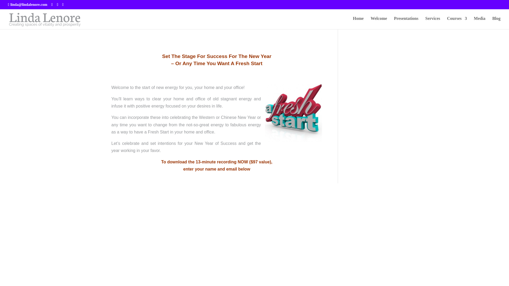 The width and height of the screenshot is (509, 286). Describe the element at coordinates (433, 23) in the screenshot. I see `Services` at that location.